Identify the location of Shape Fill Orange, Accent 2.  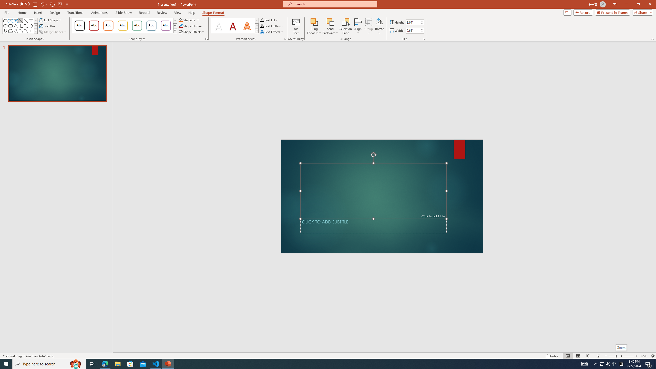
(180, 20).